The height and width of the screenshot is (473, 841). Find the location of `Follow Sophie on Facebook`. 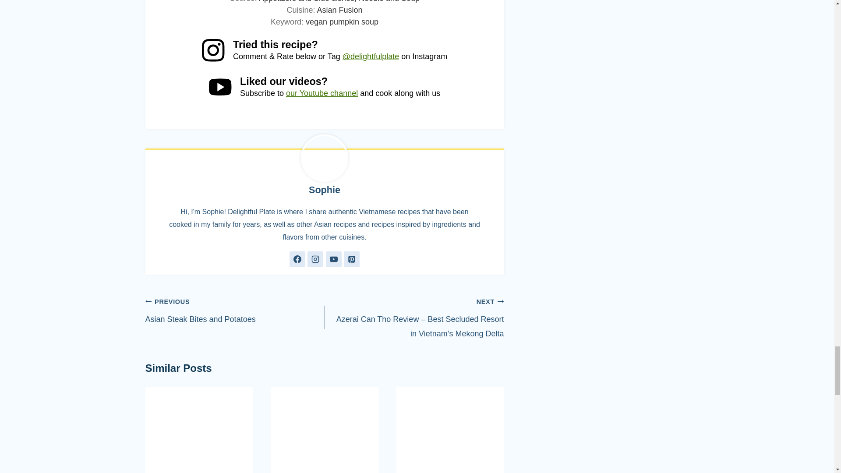

Follow Sophie on Facebook is located at coordinates (297, 259).